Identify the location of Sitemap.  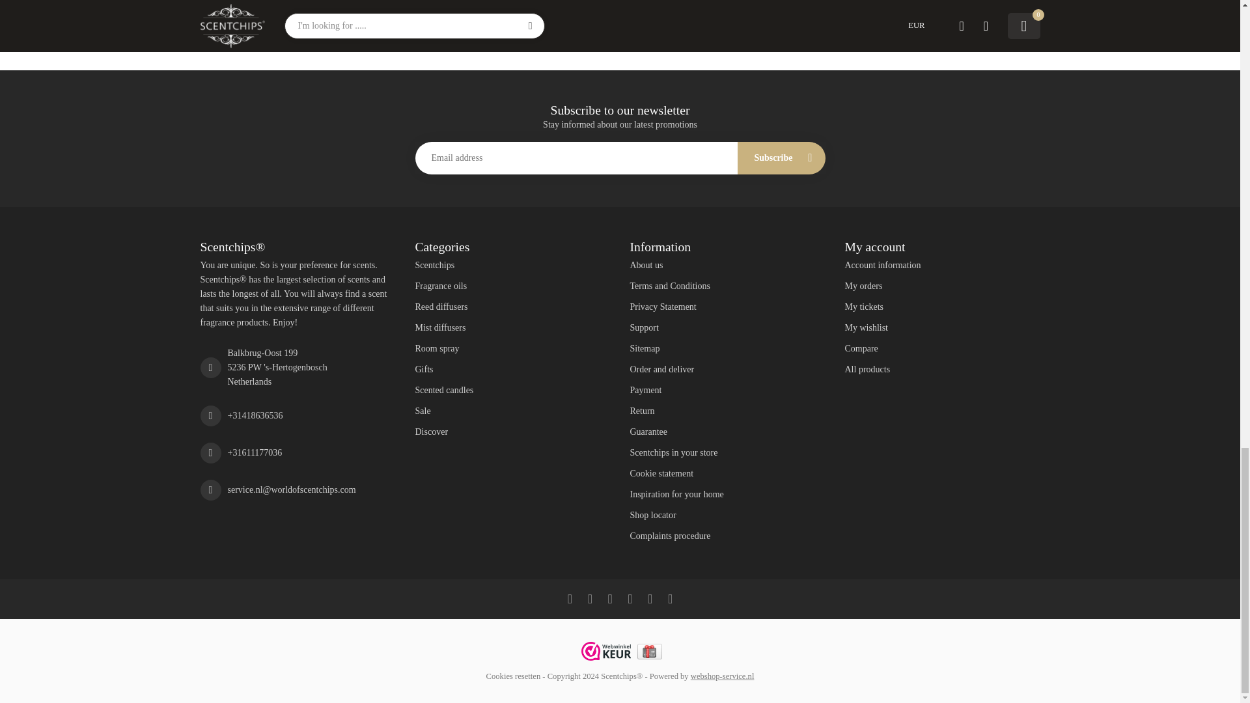
(727, 348).